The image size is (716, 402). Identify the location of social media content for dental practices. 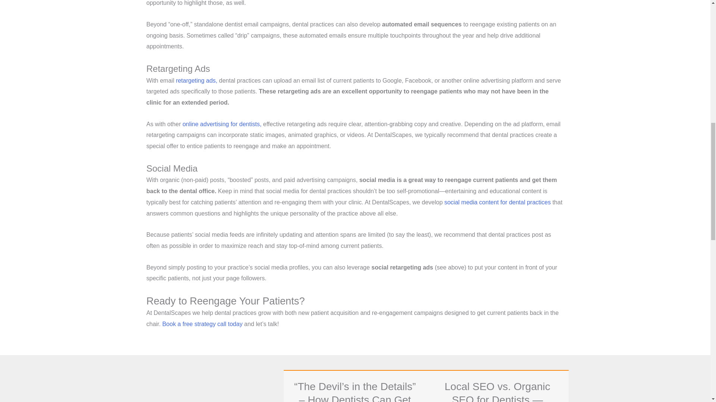
(497, 202).